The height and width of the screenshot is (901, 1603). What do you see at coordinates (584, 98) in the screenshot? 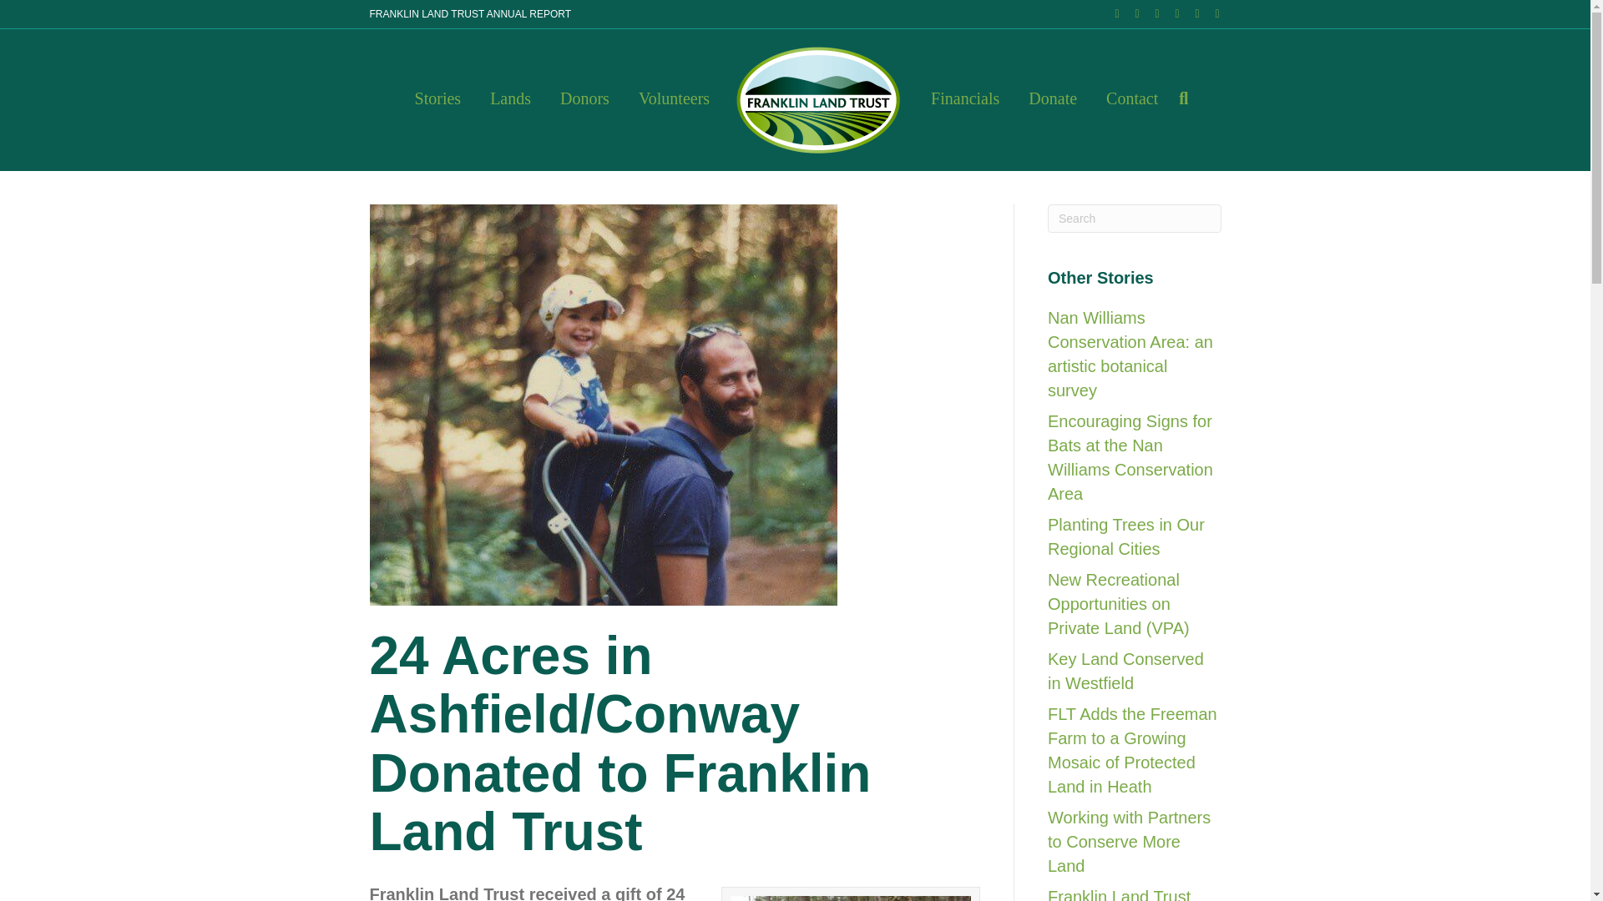
I see `Donors` at bounding box center [584, 98].